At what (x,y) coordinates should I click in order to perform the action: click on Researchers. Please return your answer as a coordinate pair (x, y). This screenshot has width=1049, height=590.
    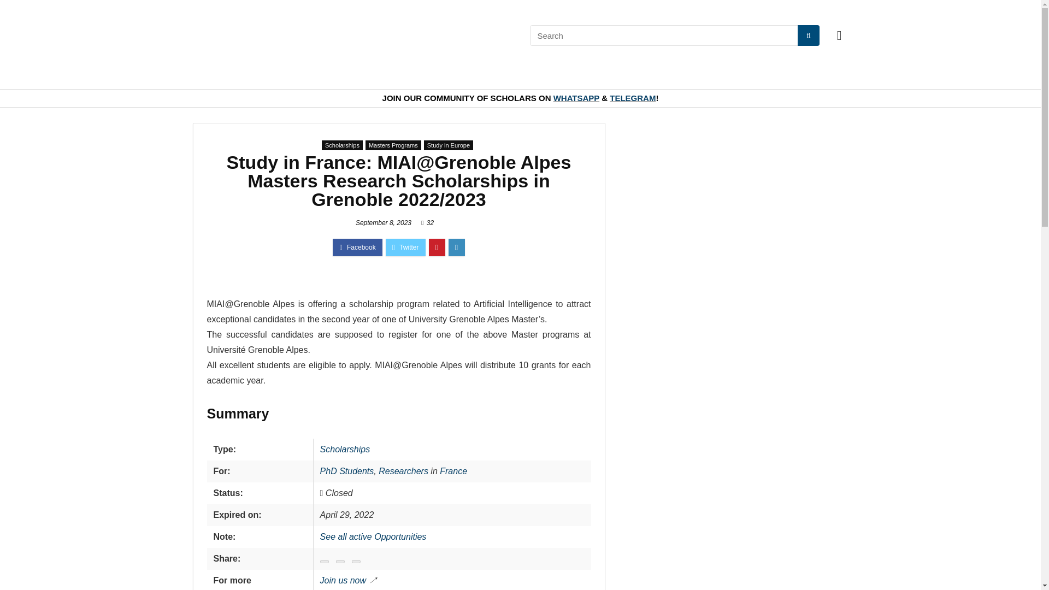
    Looking at the image, I should click on (403, 471).